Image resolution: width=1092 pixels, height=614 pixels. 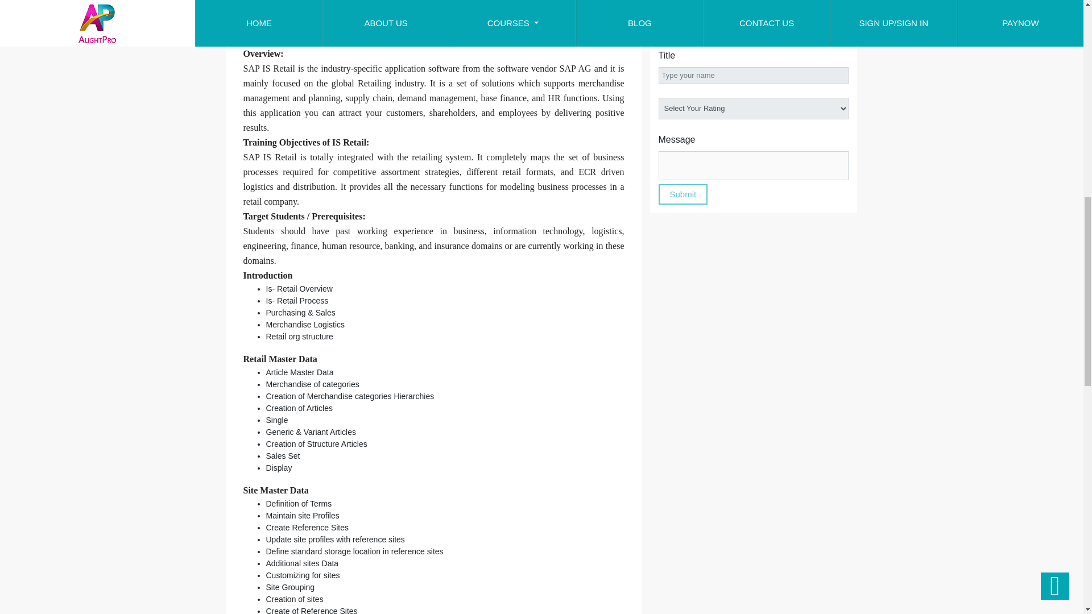 What do you see at coordinates (682, 194) in the screenshot?
I see `Submit` at bounding box center [682, 194].